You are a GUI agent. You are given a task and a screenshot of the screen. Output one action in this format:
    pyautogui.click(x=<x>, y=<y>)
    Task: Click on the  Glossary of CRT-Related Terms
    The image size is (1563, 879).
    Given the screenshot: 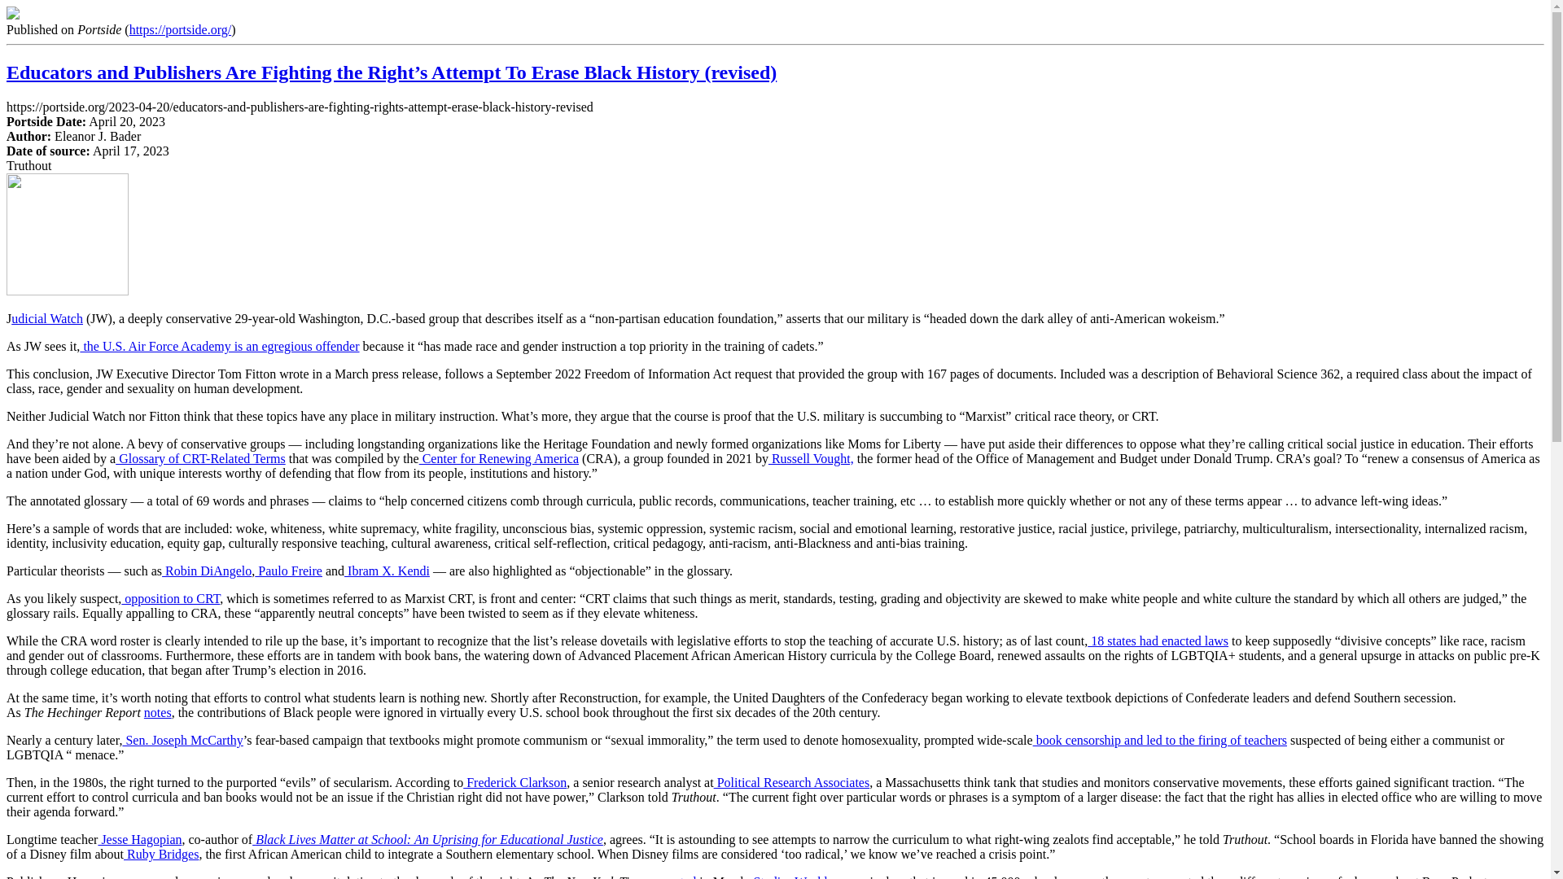 What is the action you would take?
    pyautogui.click(x=200, y=459)
    